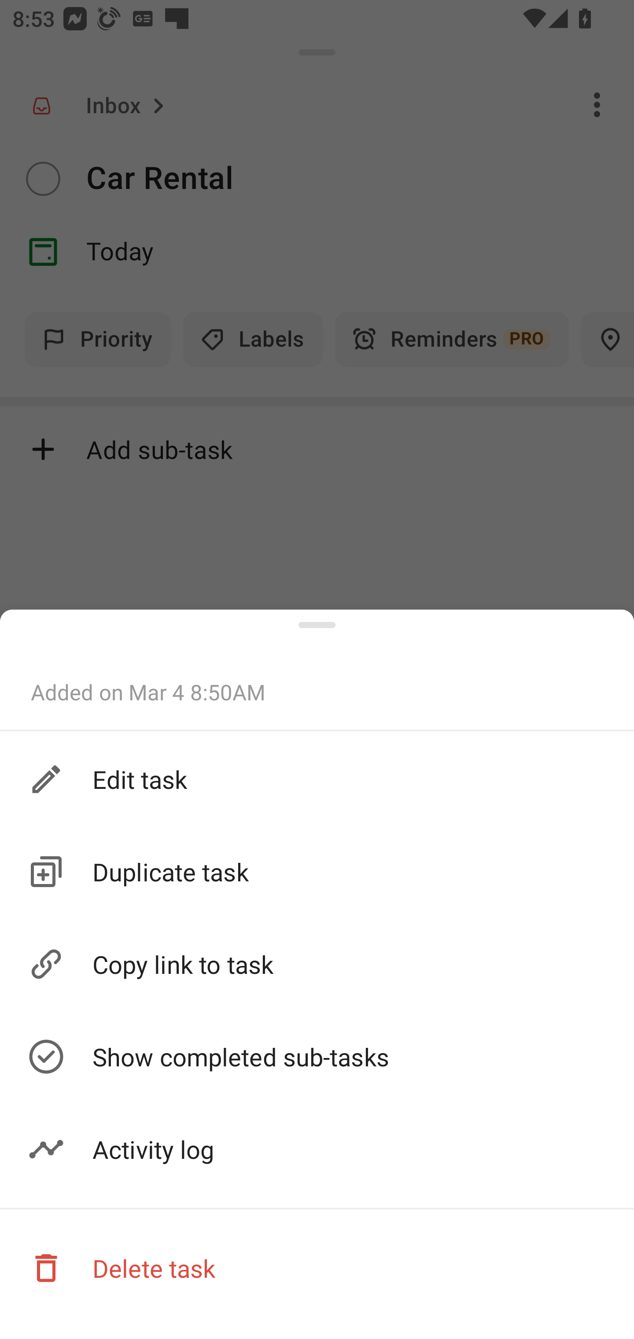  What do you see at coordinates (317, 965) in the screenshot?
I see `Copy link to task` at bounding box center [317, 965].